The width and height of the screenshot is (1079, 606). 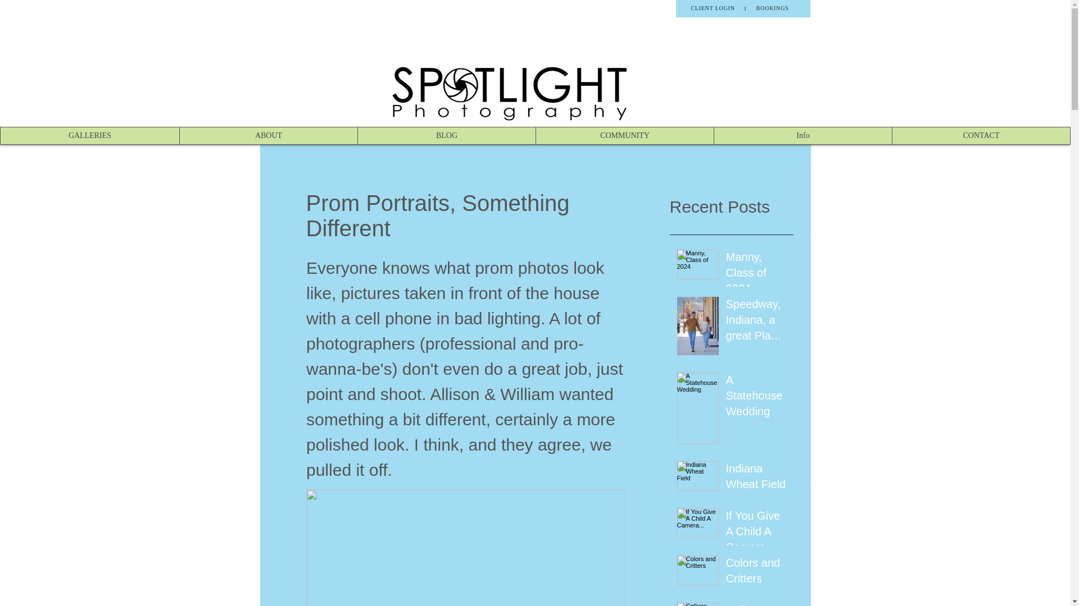 I want to click on Speedway, Indiana, a great Place for portraits., so click(x=756, y=322).